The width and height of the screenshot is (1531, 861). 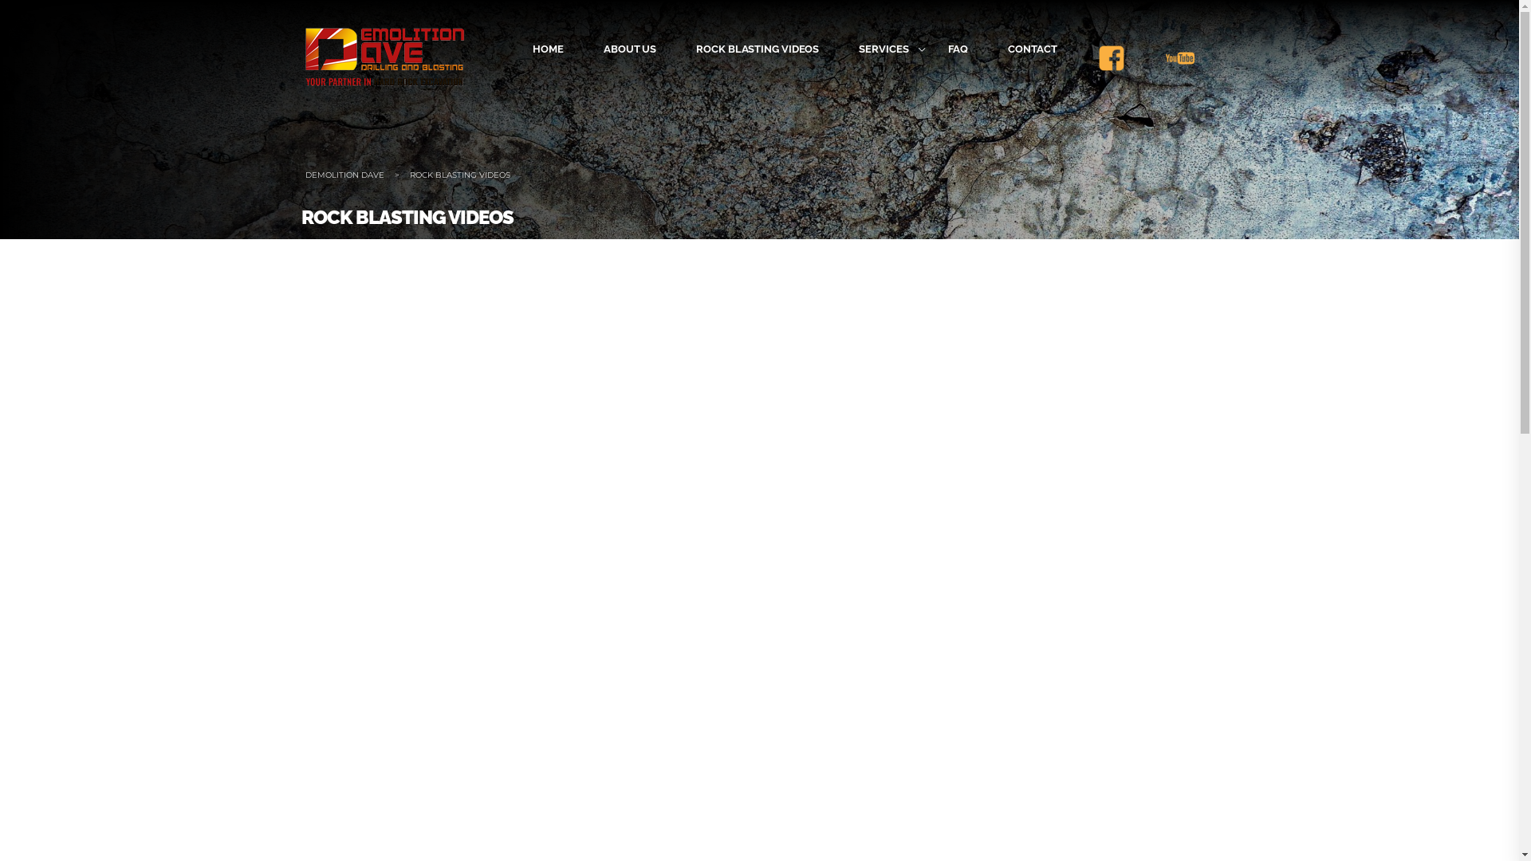 What do you see at coordinates (344, 175) in the screenshot?
I see `DEMOLITION DAVE` at bounding box center [344, 175].